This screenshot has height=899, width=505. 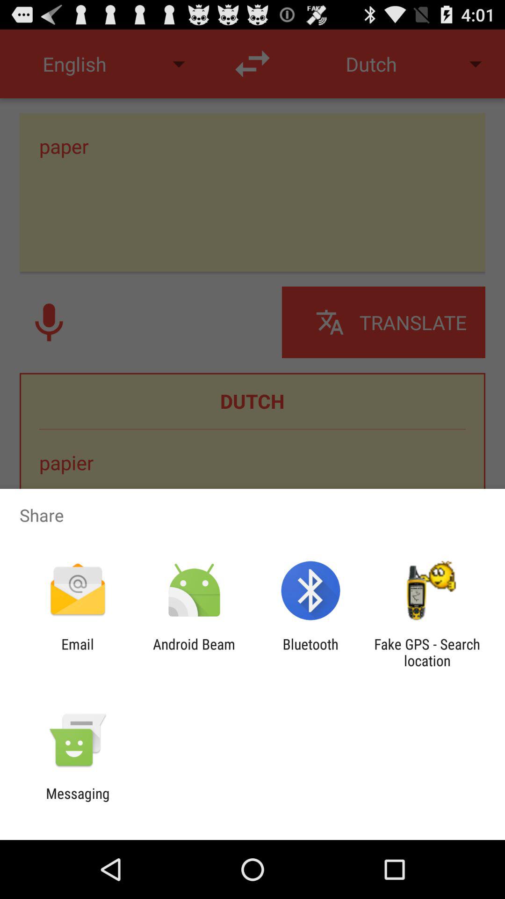 What do you see at coordinates (427, 652) in the screenshot?
I see `tap icon to the right of the bluetooth item` at bounding box center [427, 652].